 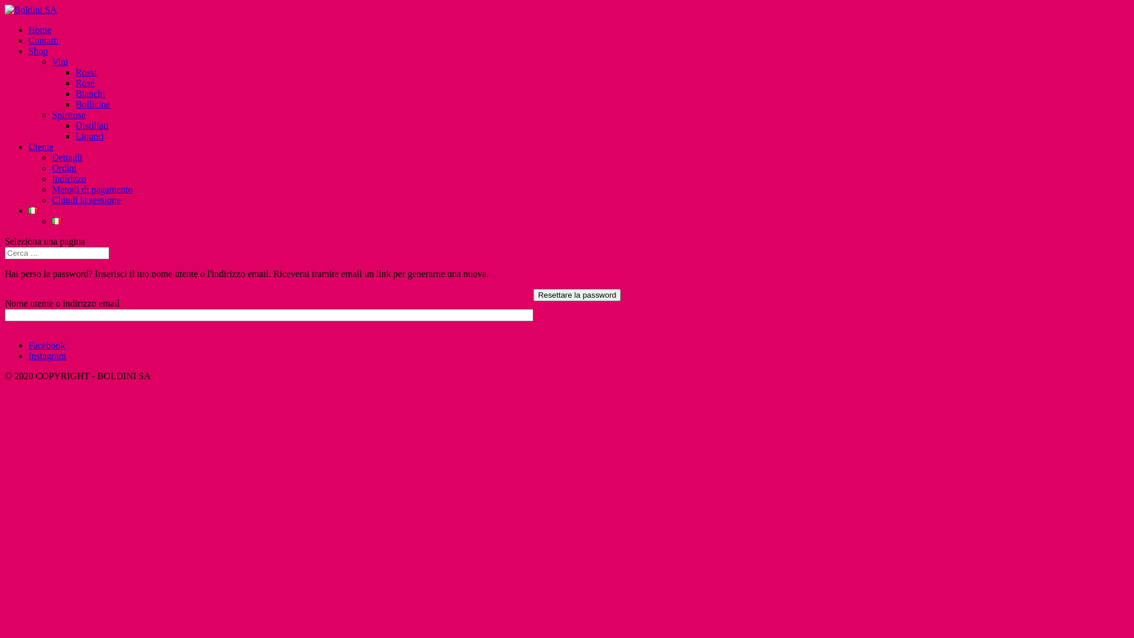 I want to click on Rossi, so click(x=86, y=72).